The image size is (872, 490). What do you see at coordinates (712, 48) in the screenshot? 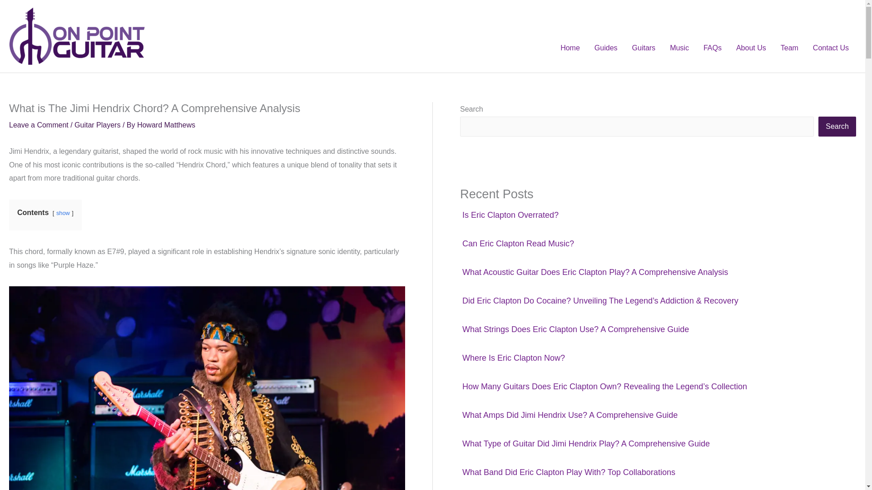
I see `FAQs` at bounding box center [712, 48].